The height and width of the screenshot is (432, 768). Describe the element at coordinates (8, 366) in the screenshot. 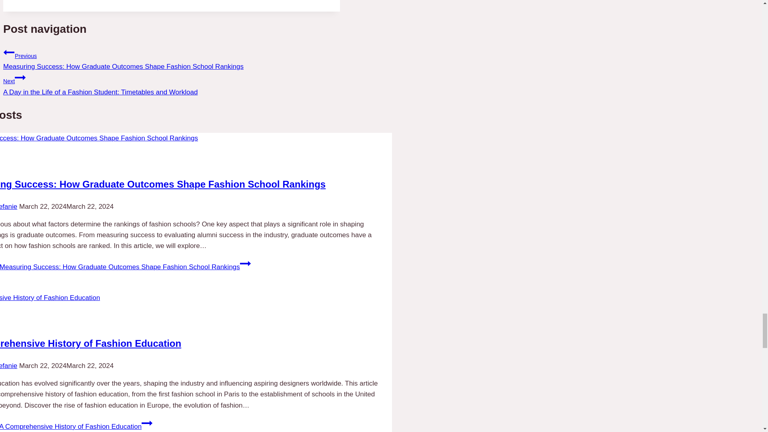

I see `yasminstefanie` at that location.